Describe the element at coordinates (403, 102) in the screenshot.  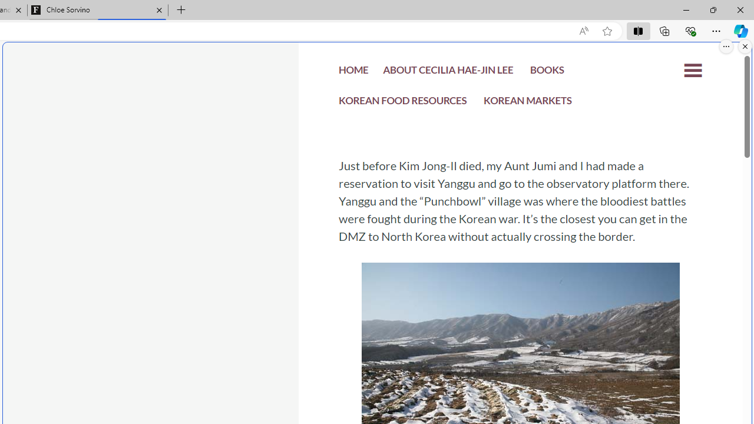
I see `KOREAN FOOD RESOURCES` at that location.